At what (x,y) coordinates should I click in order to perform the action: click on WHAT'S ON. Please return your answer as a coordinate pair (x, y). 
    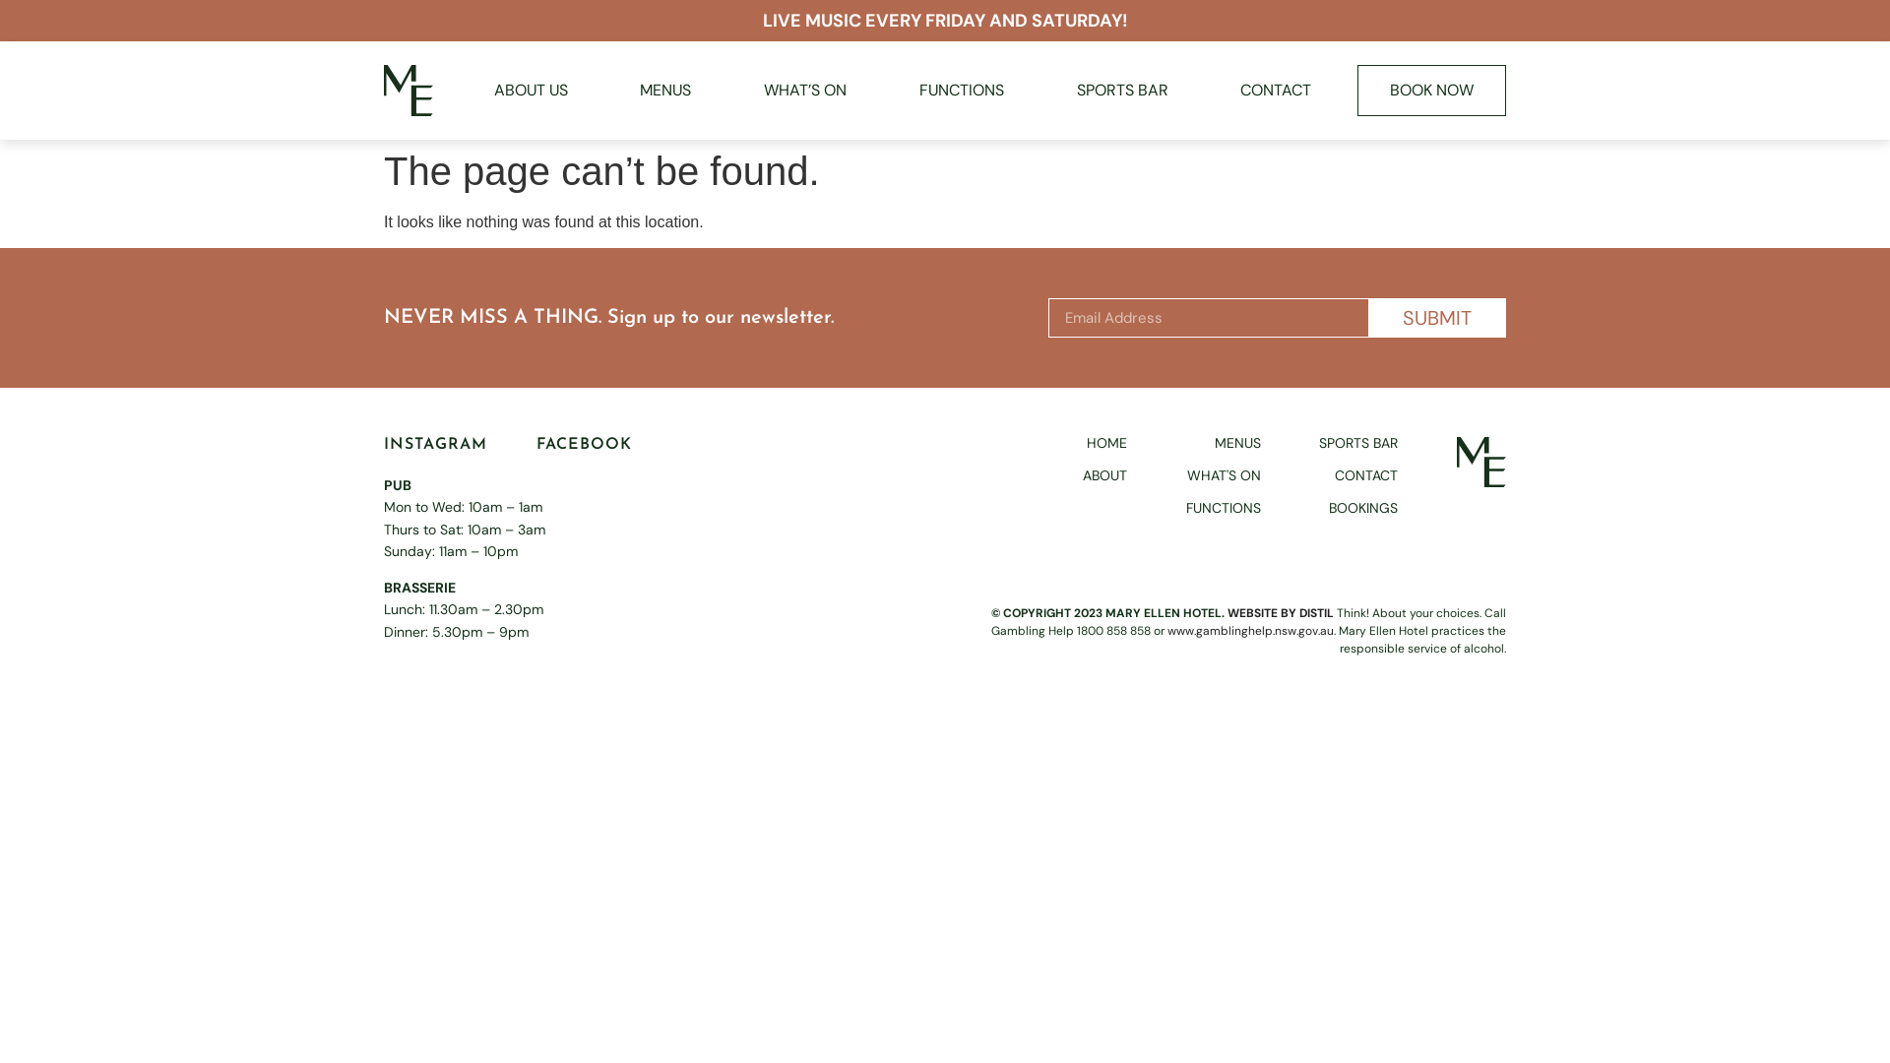
    Looking at the image, I should click on (1224, 476).